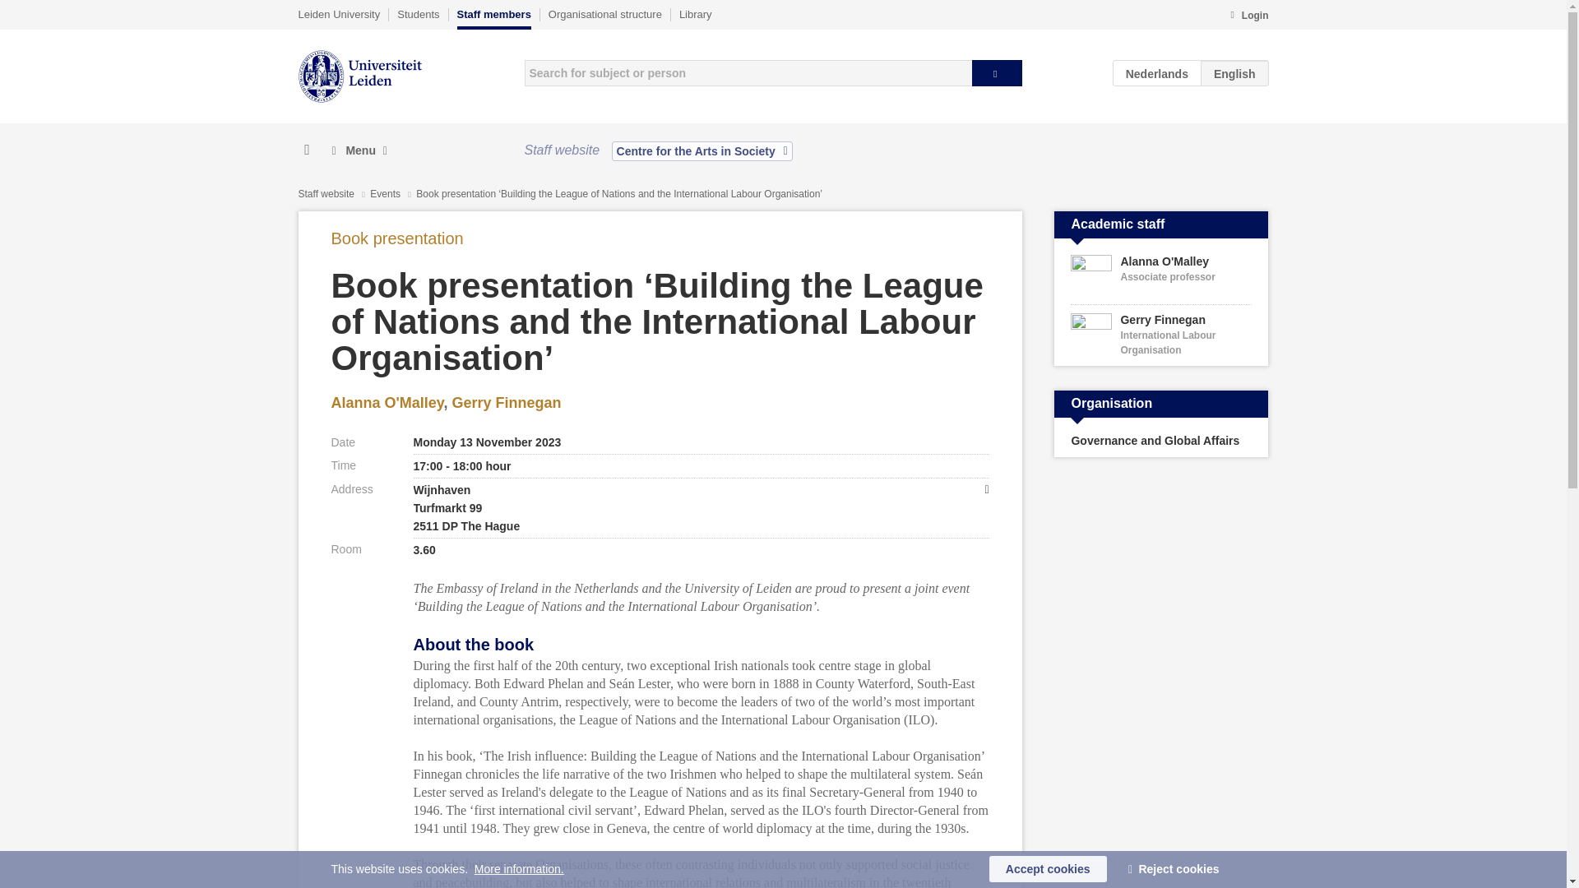  I want to click on Gerry Finnegan, so click(1161, 275).